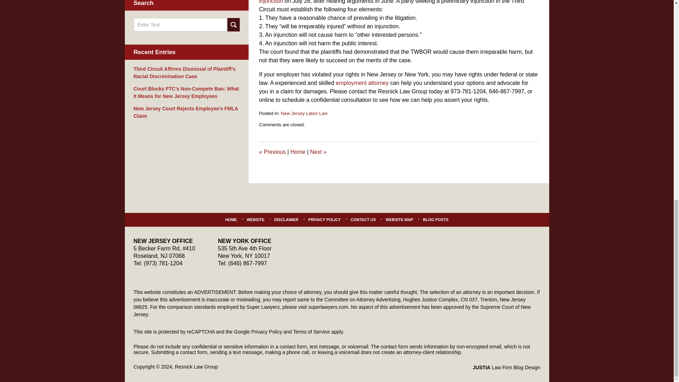 This screenshot has width=679, height=382. What do you see at coordinates (304, 113) in the screenshot?
I see `View all posts in New Jersey Labor Law` at bounding box center [304, 113].